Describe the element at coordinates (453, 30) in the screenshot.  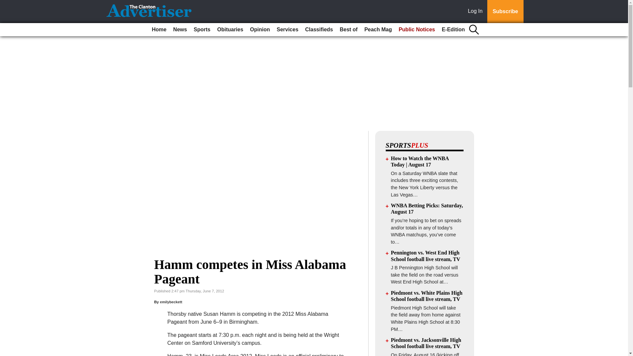
I see `E-Edition` at that location.